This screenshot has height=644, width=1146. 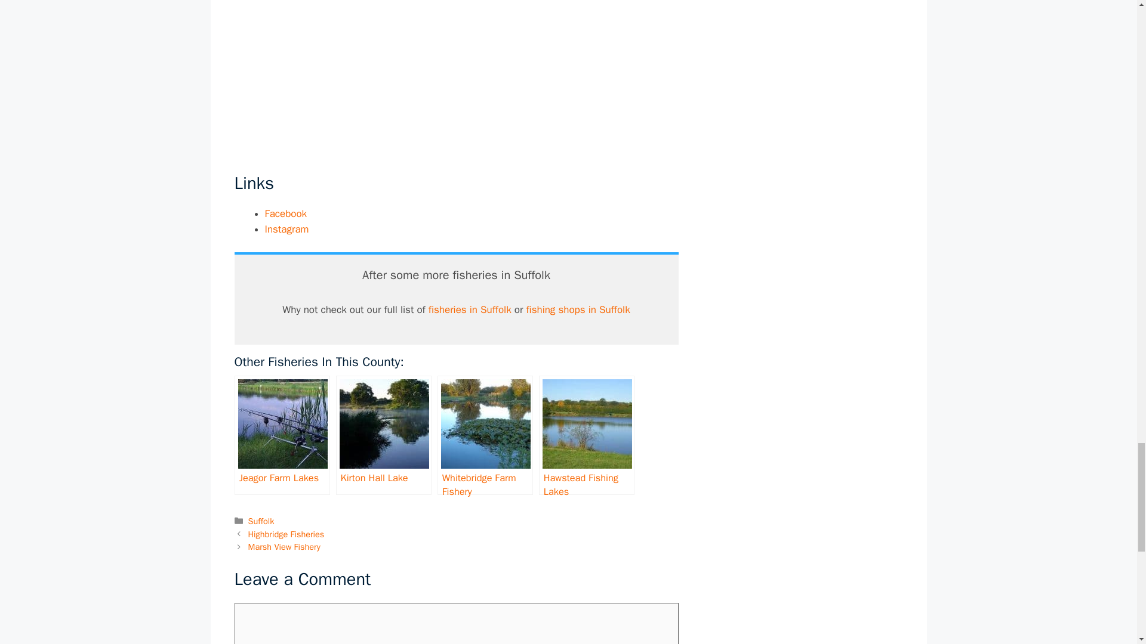 I want to click on YouTube video player, so click(x=456, y=77).